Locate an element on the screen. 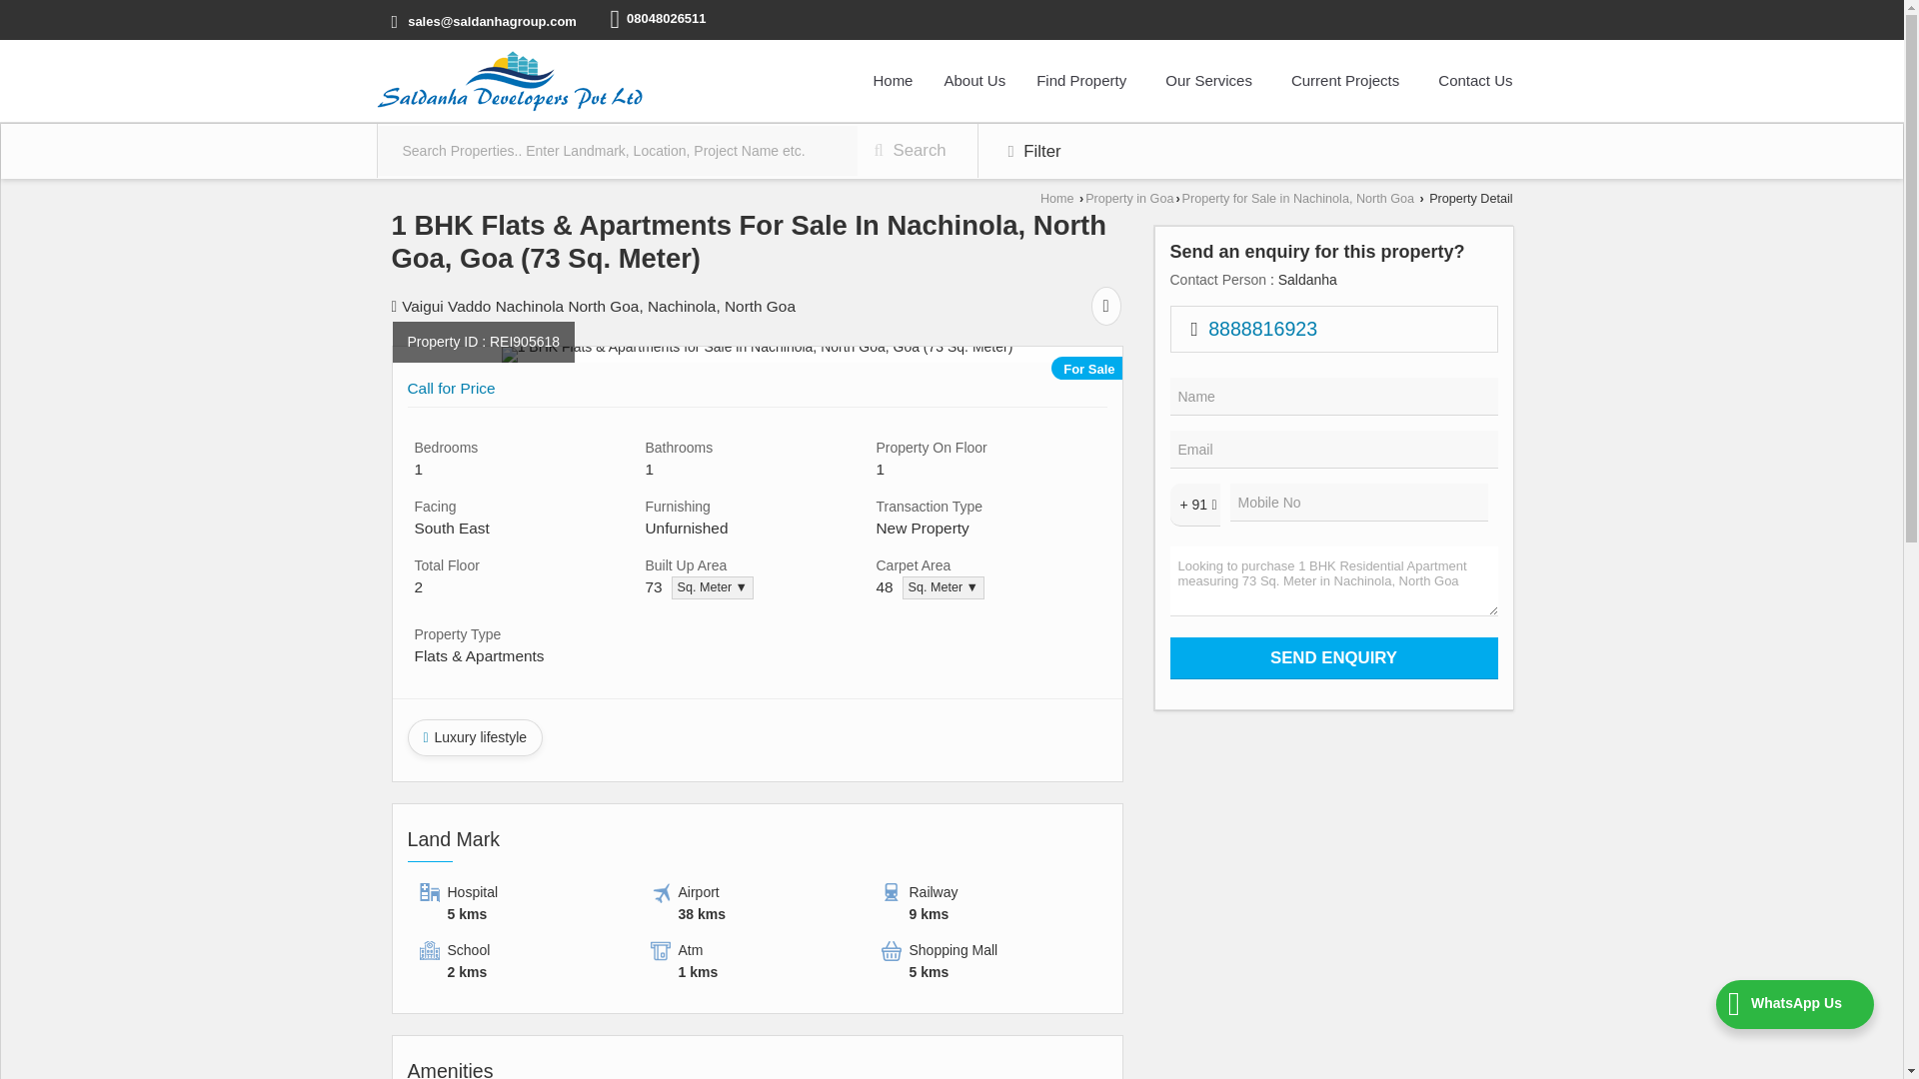 Image resolution: width=1919 pixels, height=1079 pixels. Send Enquiry is located at coordinates (1332, 658).